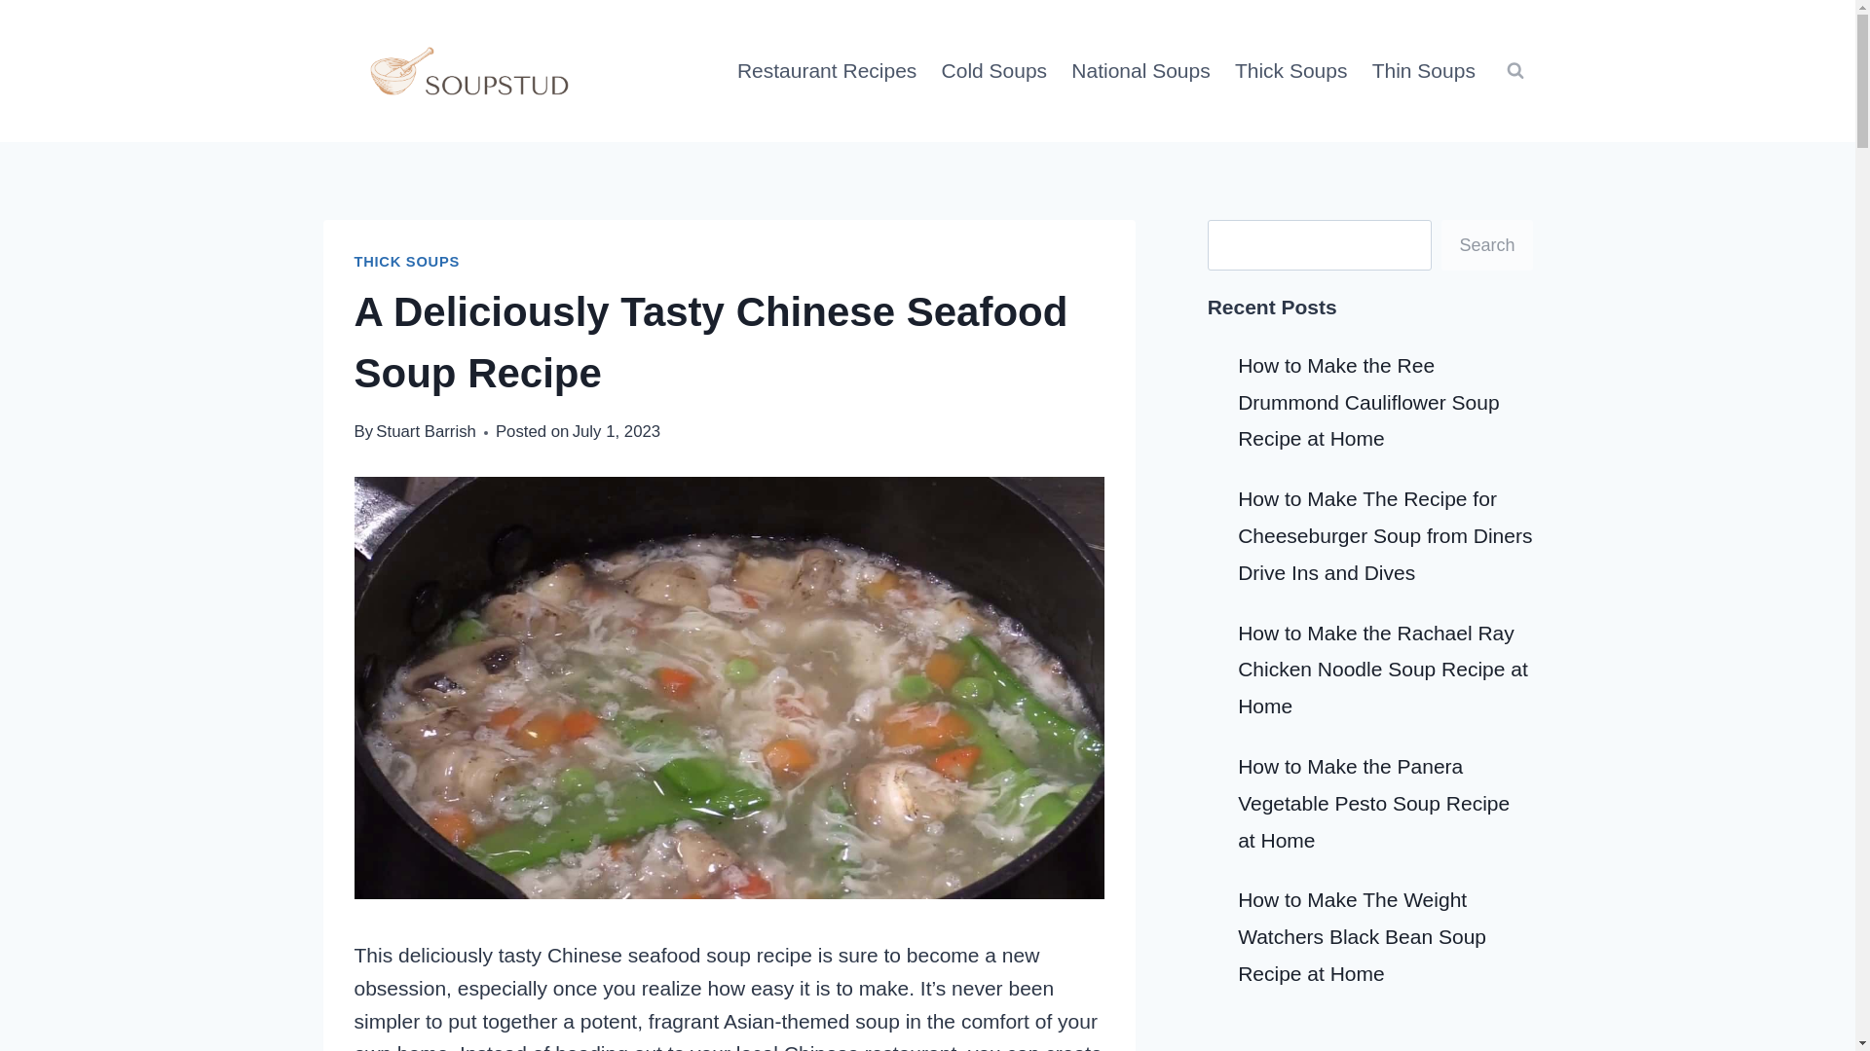 Image resolution: width=1870 pixels, height=1051 pixels. What do you see at coordinates (426, 431) in the screenshot?
I see `Stuart Barrish` at bounding box center [426, 431].